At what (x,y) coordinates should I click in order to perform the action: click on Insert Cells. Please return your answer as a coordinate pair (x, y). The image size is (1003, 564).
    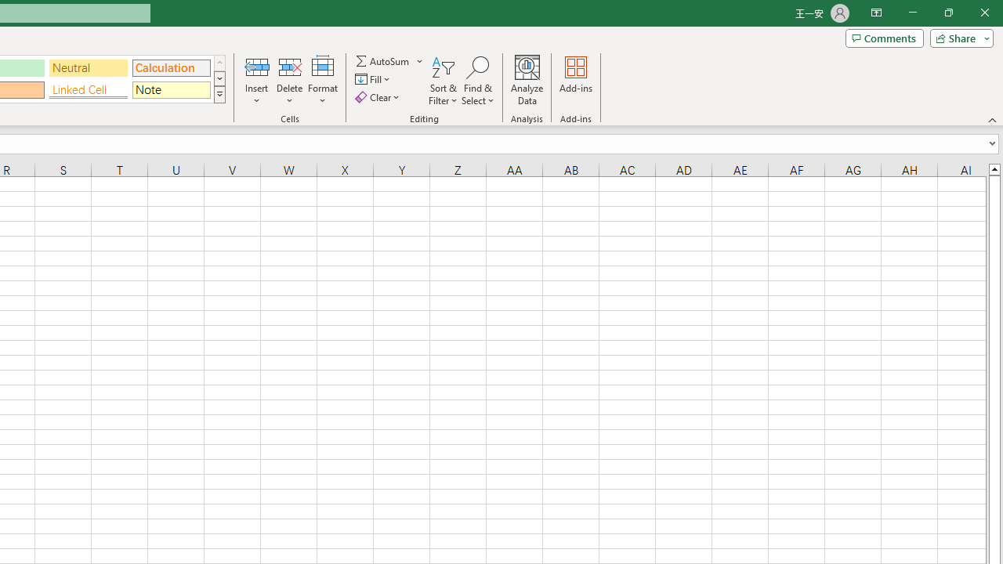
    Looking at the image, I should click on (257, 66).